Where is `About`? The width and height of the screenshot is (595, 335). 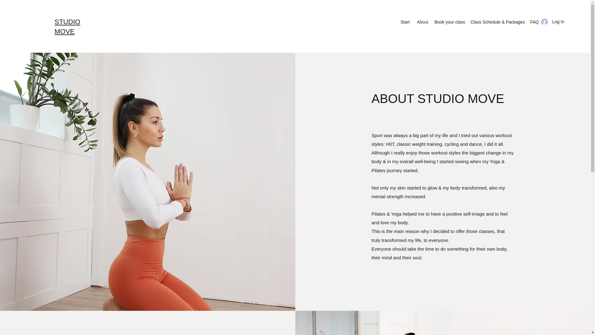 About is located at coordinates (422, 22).